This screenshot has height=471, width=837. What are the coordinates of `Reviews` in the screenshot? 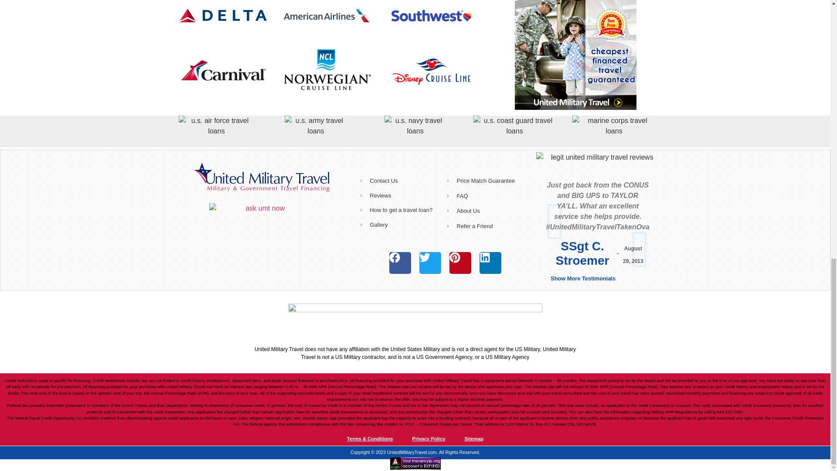 It's located at (402, 195).